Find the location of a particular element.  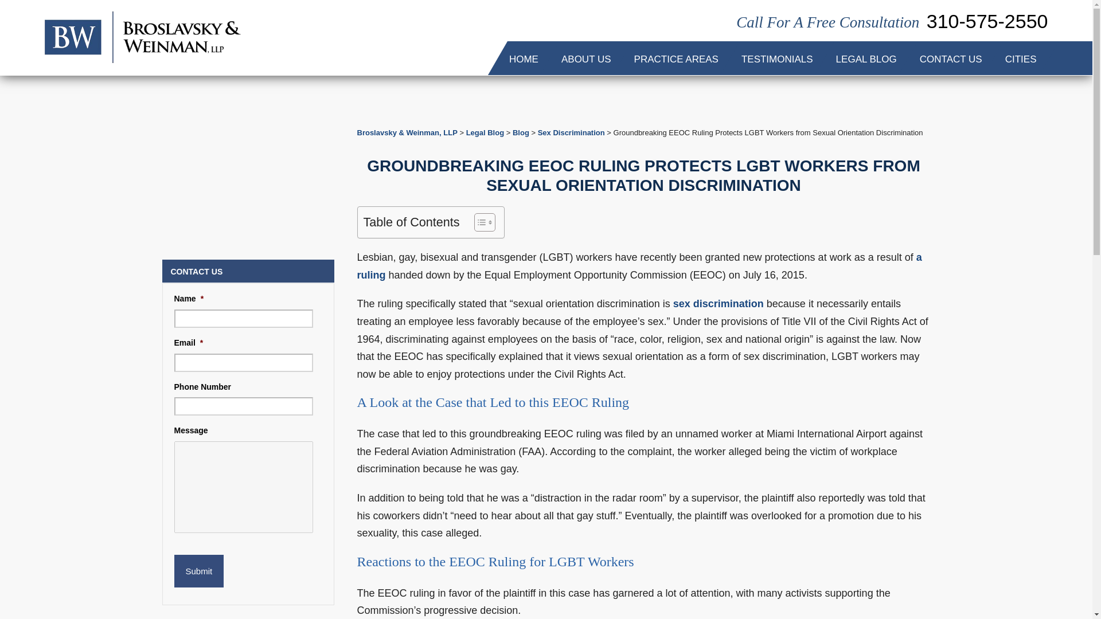

Go to Legal Blog. is located at coordinates (485, 132).